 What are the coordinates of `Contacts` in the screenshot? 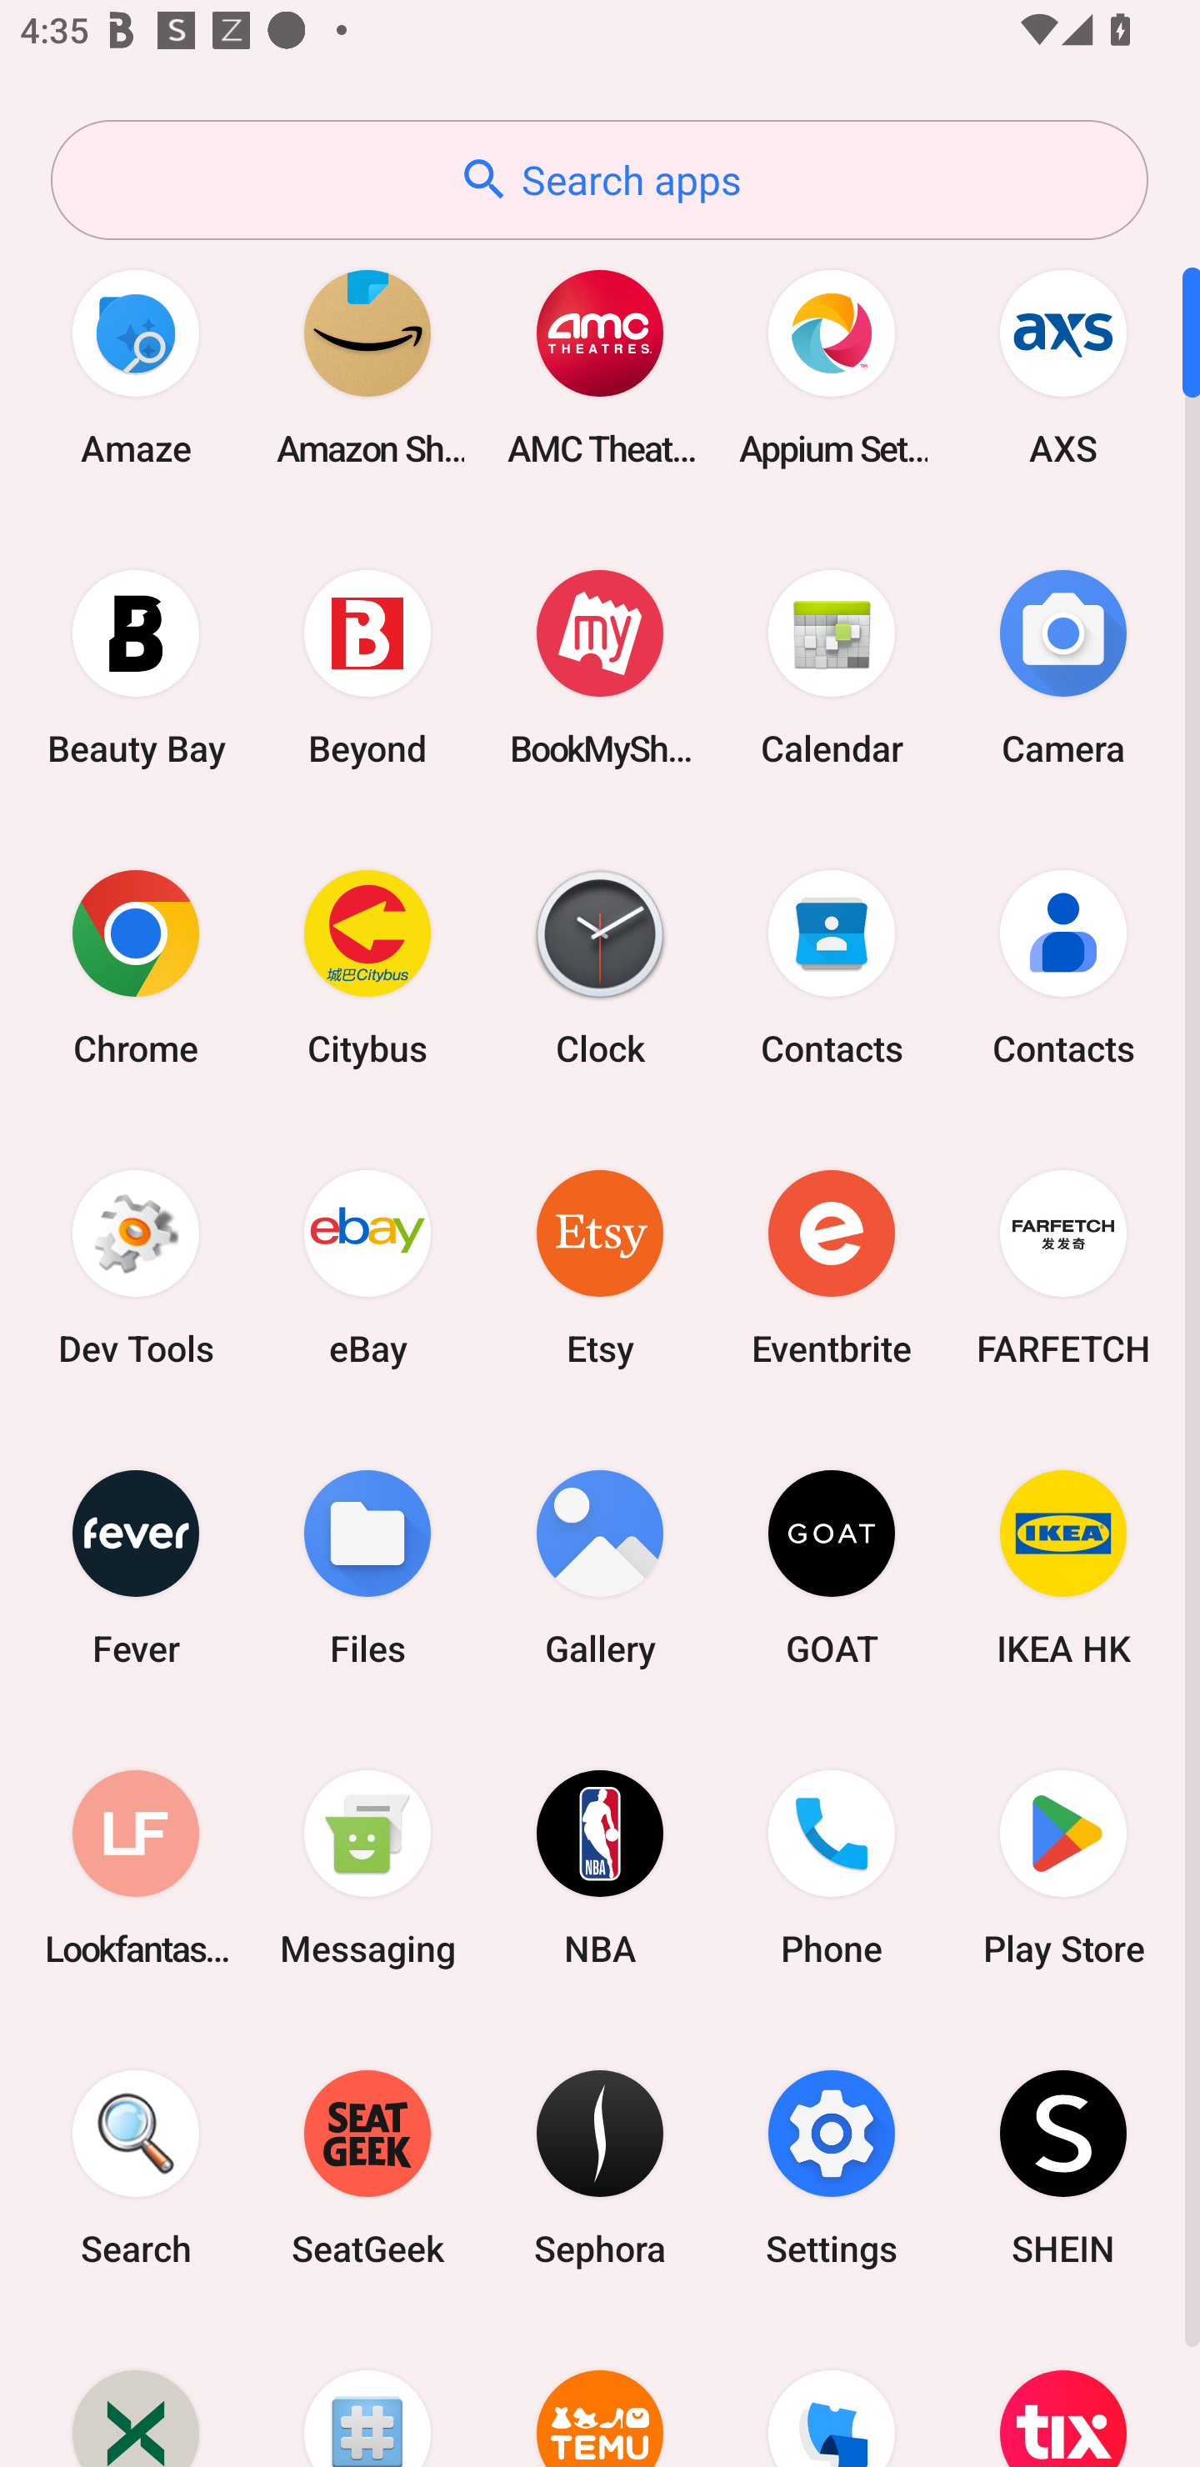 It's located at (832, 967).